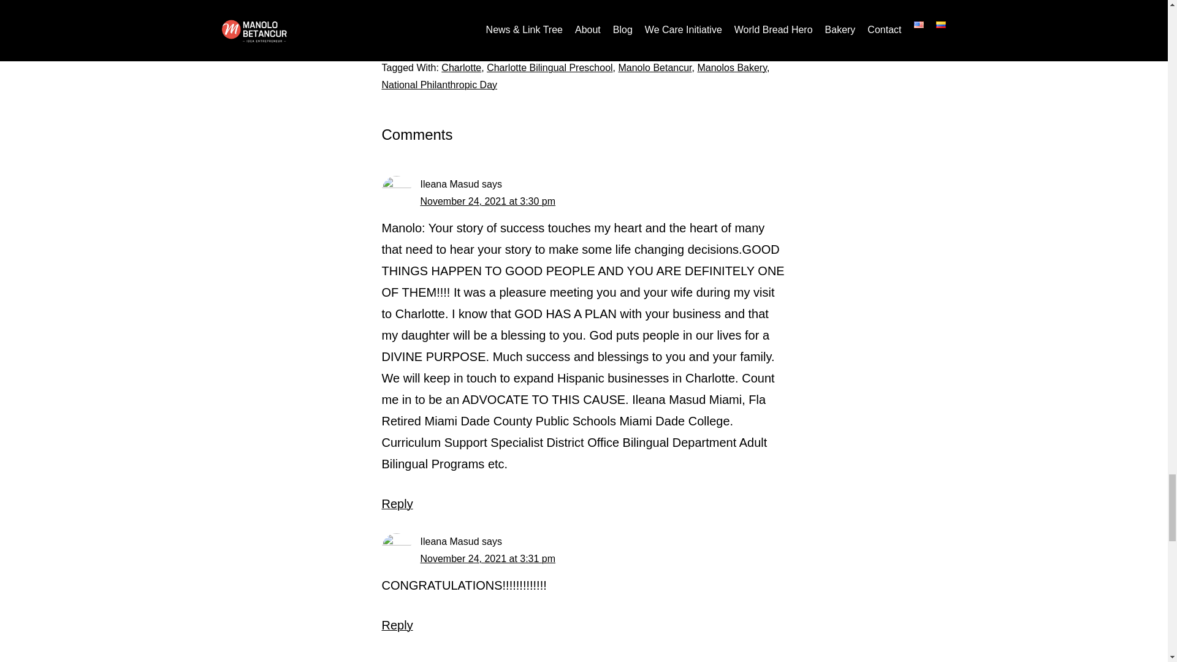  What do you see at coordinates (461, 67) in the screenshot?
I see `Charlotte` at bounding box center [461, 67].